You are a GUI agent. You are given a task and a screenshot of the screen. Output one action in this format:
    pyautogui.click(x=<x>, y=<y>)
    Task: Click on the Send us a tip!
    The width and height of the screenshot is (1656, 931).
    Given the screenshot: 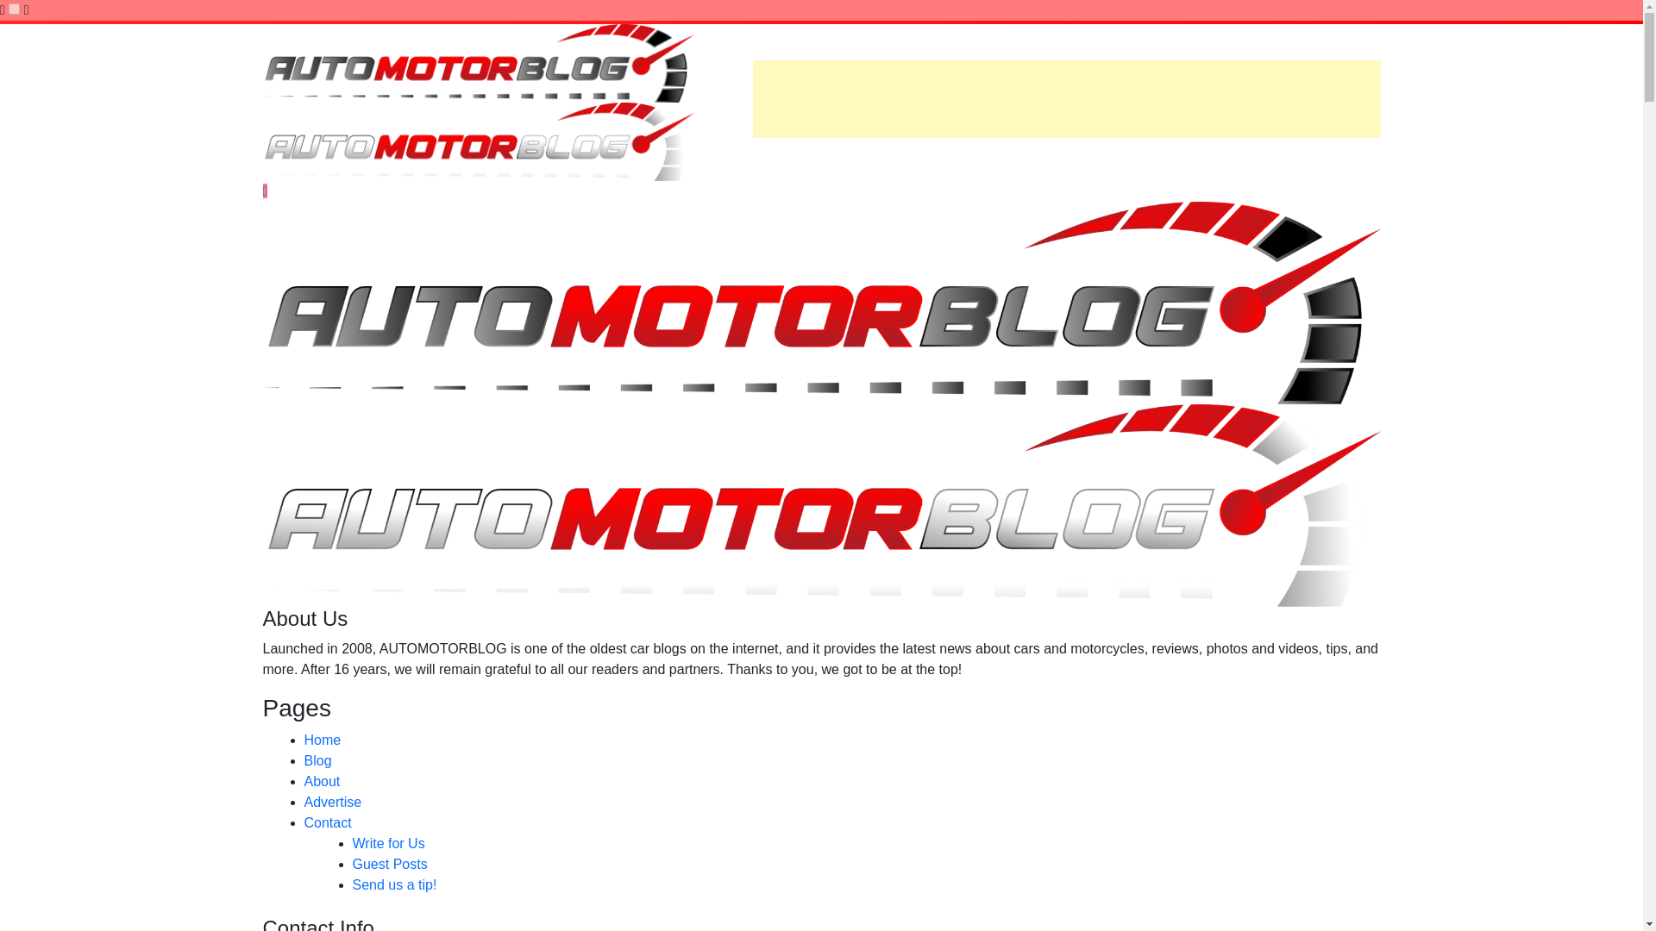 What is the action you would take?
    pyautogui.click(x=393, y=884)
    